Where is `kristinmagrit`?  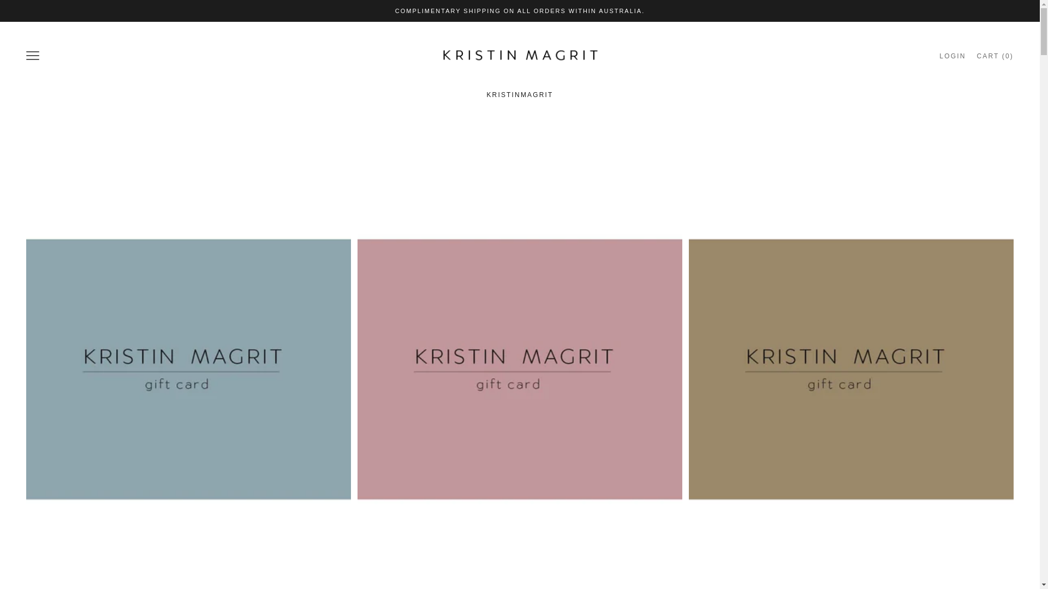 kristinmagrit is located at coordinates (952, 56).